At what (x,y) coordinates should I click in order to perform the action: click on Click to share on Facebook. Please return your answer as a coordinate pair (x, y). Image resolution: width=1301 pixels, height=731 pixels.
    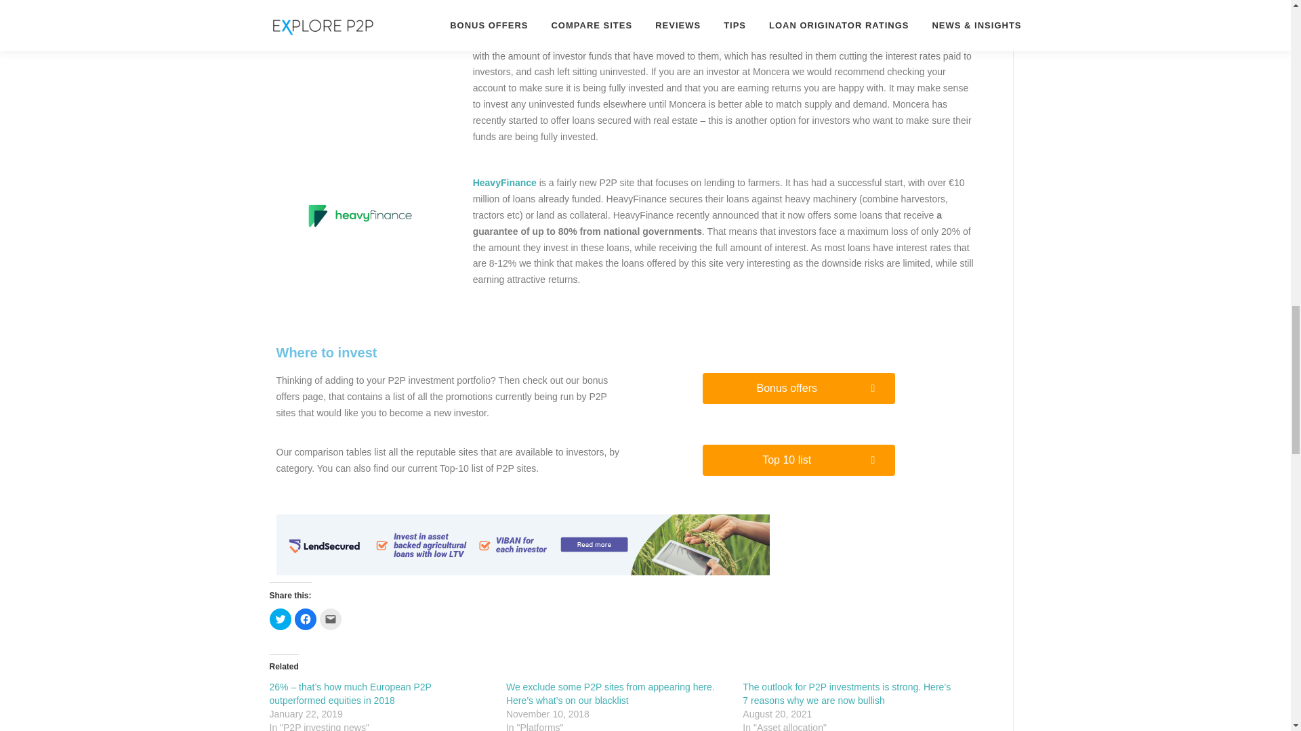
    Looking at the image, I should click on (305, 619).